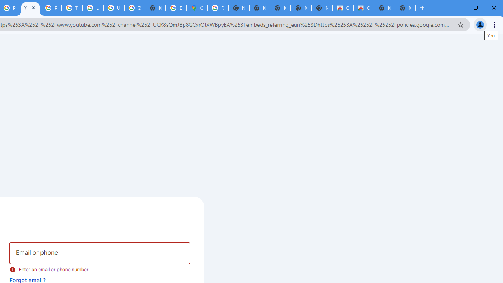 This screenshot has width=503, height=283. I want to click on Email or phone, so click(100, 253).